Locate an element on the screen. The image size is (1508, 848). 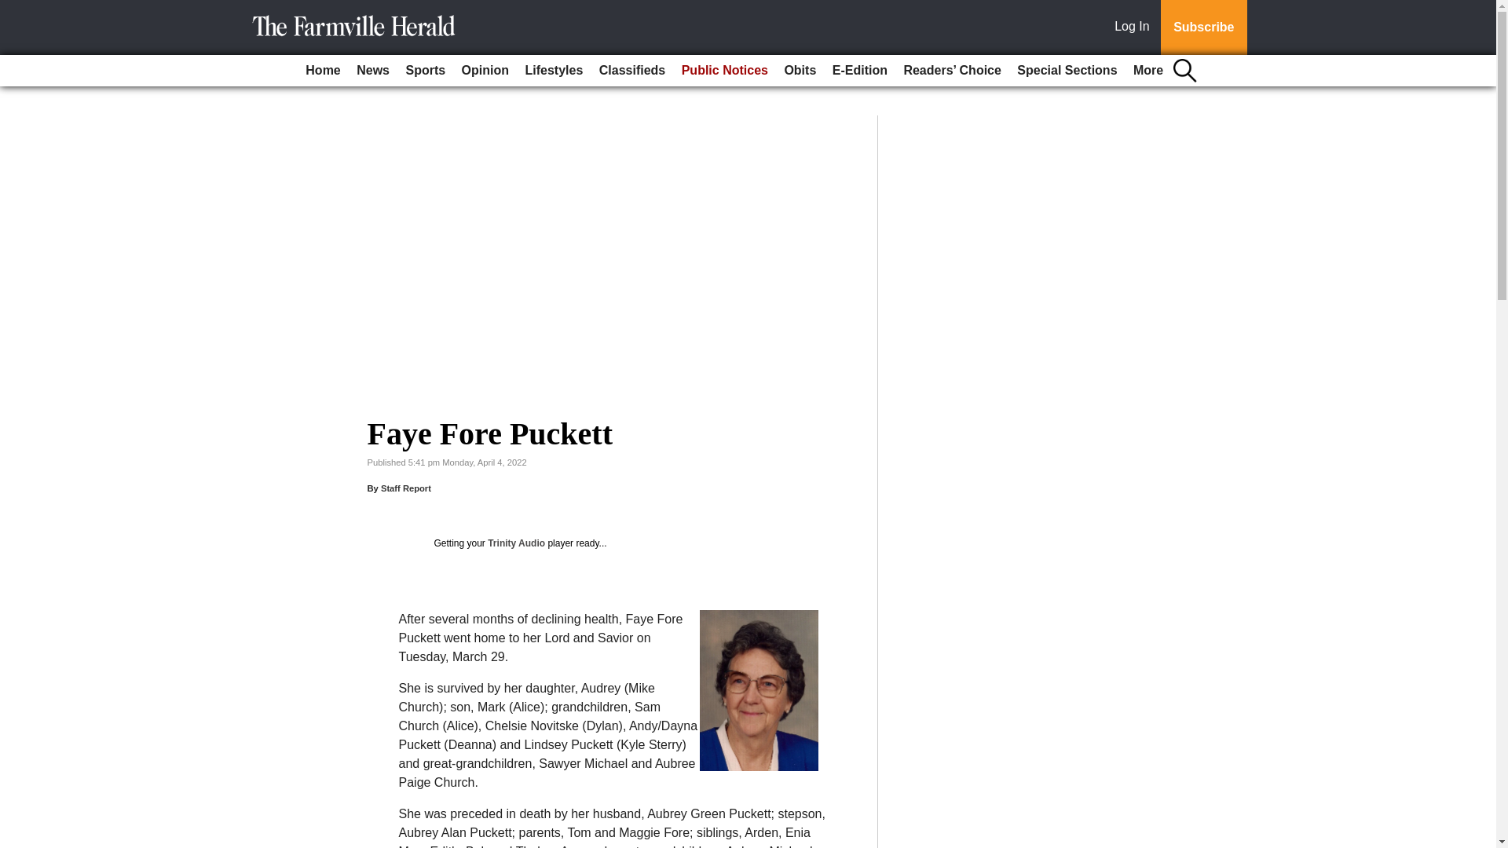
Staff Report is located at coordinates (406, 488).